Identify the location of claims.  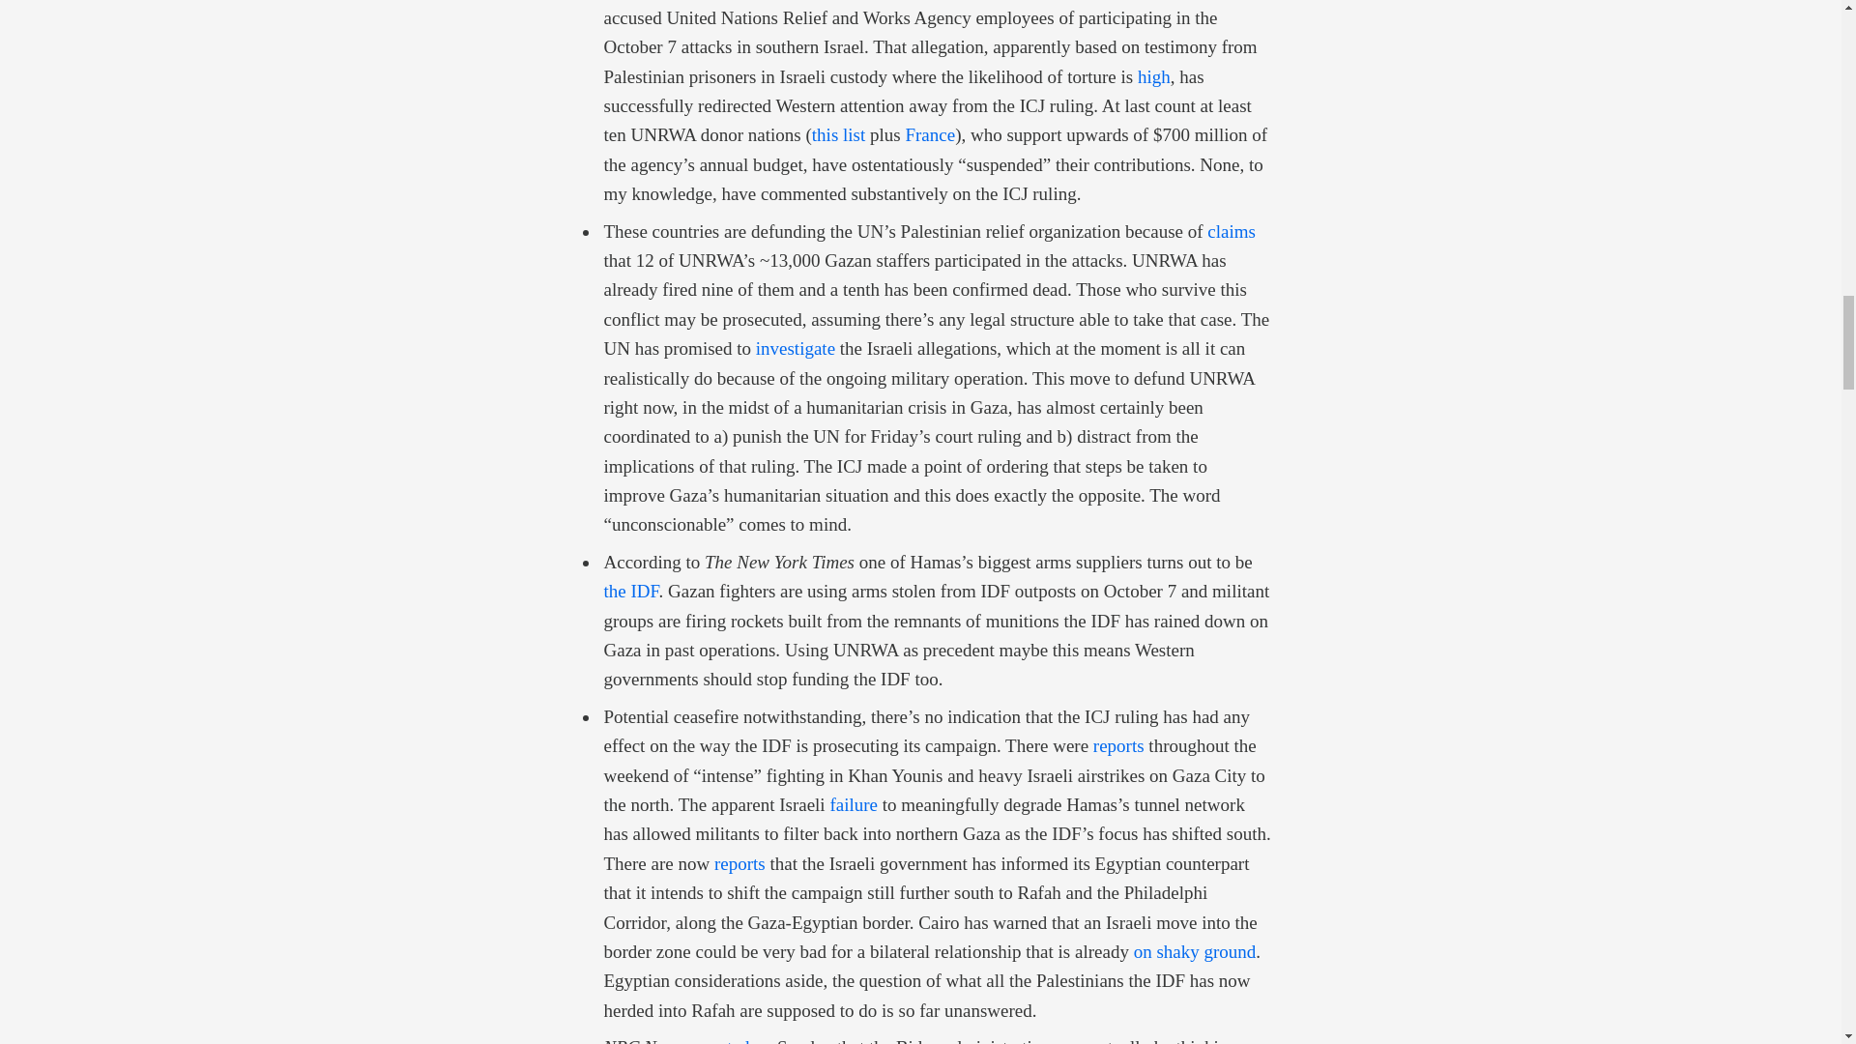
(1232, 230).